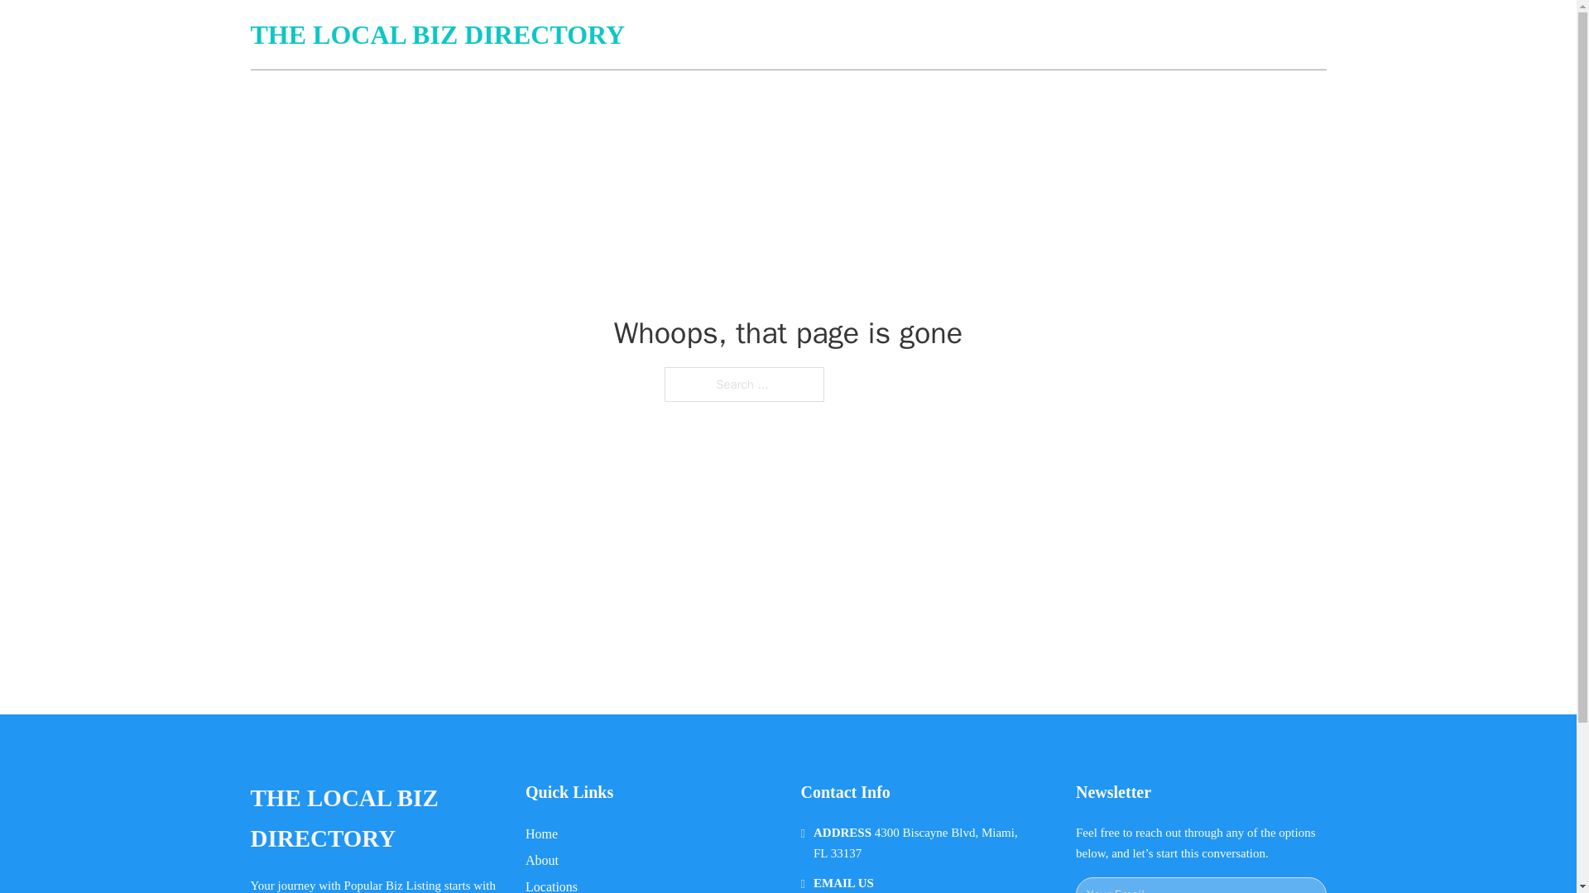 The height and width of the screenshot is (893, 1589). What do you see at coordinates (542, 860) in the screenshot?
I see `About` at bounding box center [542, 860].